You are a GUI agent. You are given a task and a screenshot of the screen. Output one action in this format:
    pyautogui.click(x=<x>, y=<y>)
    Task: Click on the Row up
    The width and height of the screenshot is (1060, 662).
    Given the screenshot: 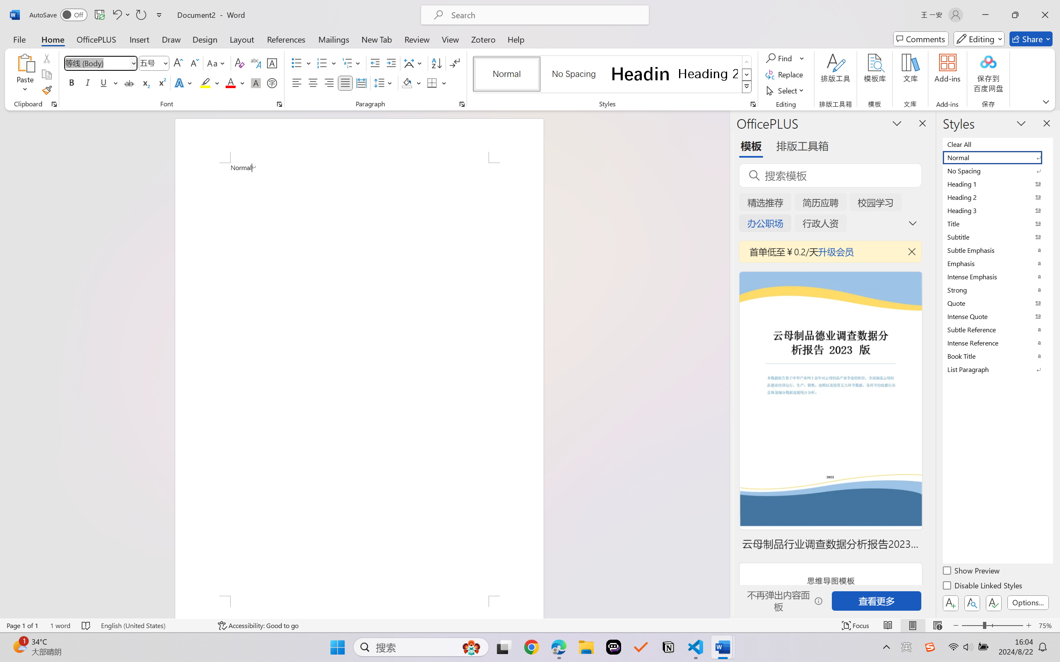 What is the action you would take?
    pyautogui.click(x=747, y=62)
    